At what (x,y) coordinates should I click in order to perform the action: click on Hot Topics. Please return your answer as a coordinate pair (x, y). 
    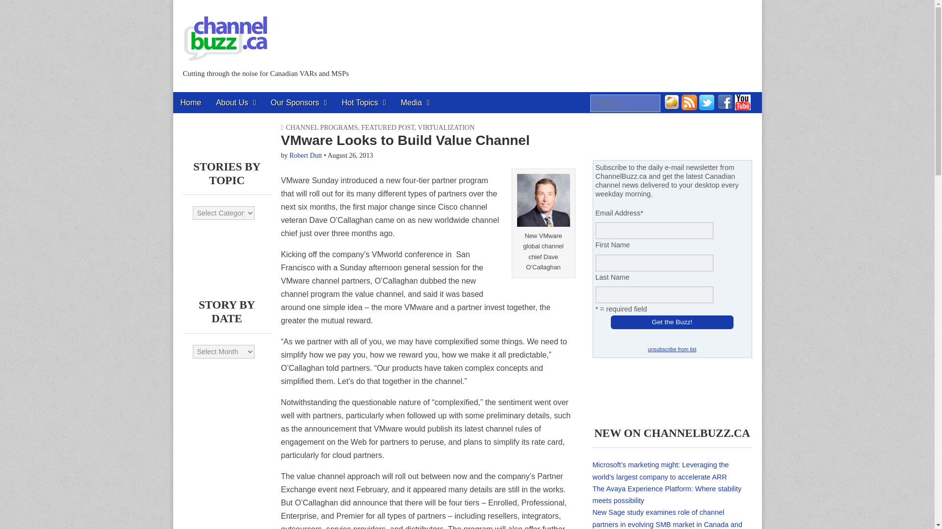
    Looking at the image, I should click on (363, 102).